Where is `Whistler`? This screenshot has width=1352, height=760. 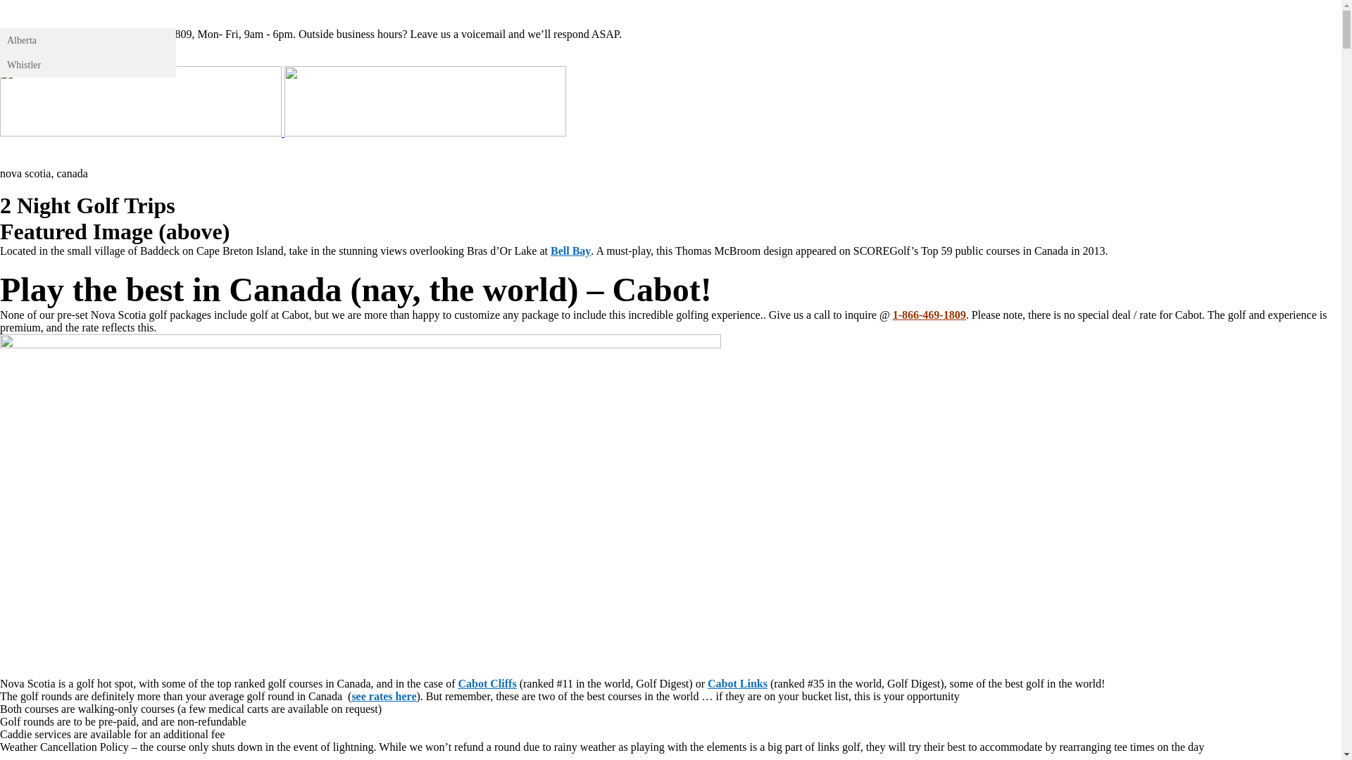 Whistler is located at coordinates (88, 65).